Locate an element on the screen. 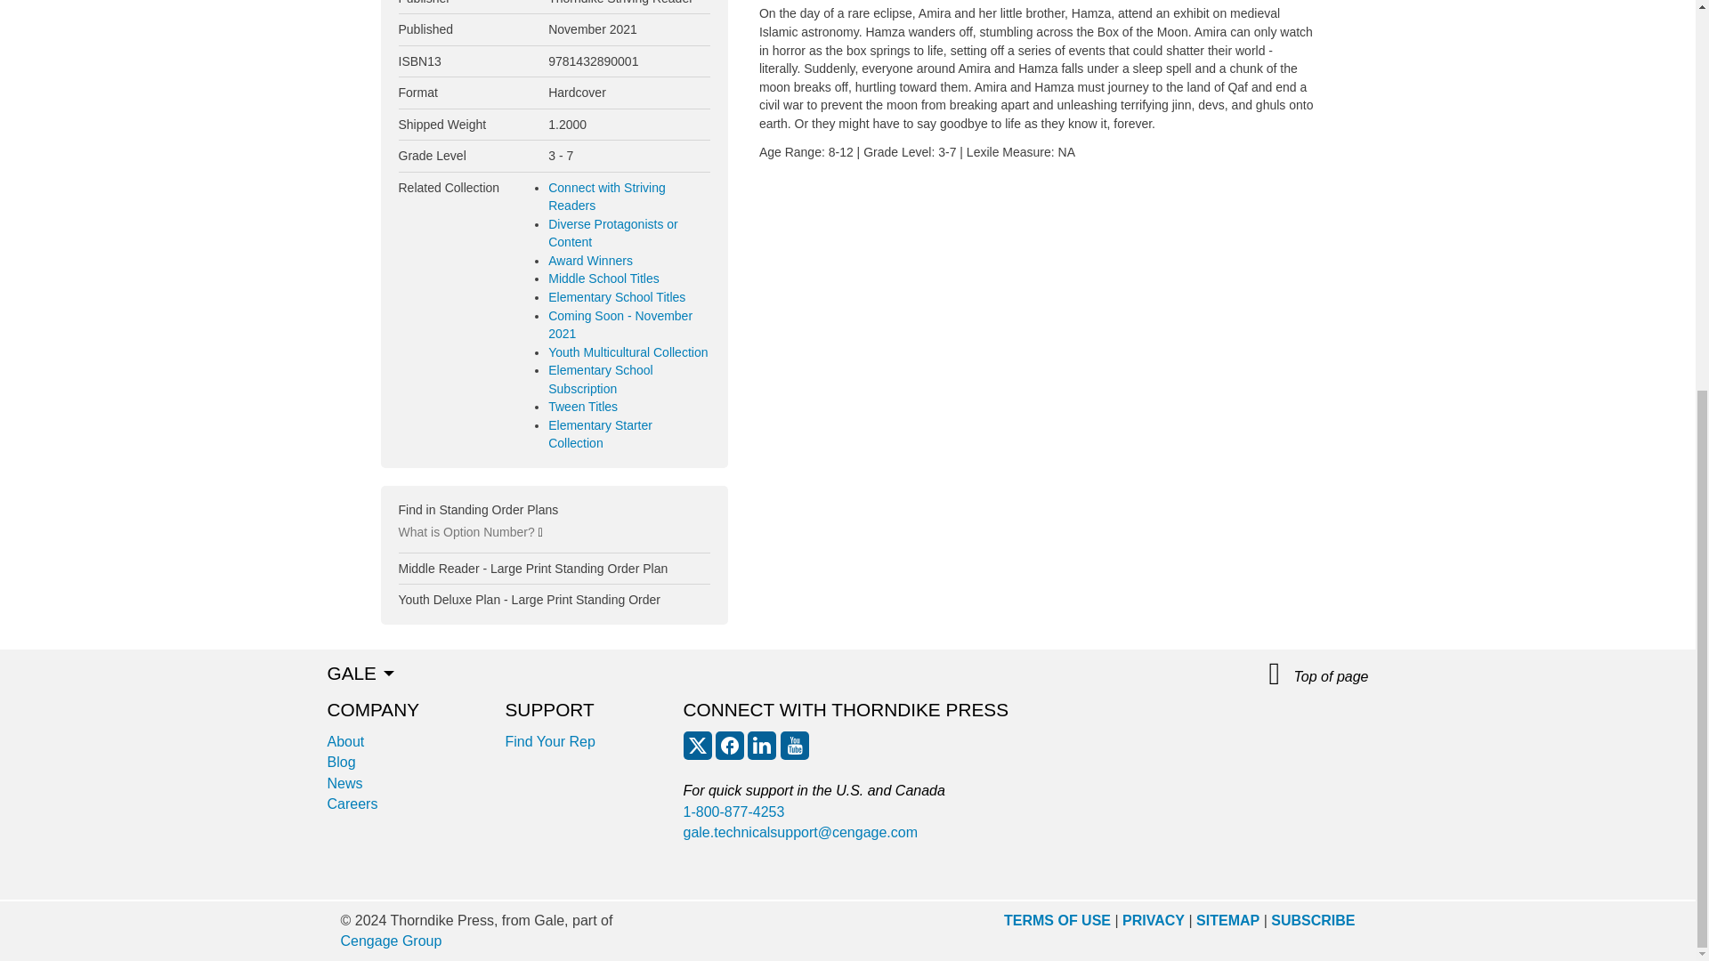 Image resolution: width=1709 pixels, height=961 pixels. Top of page is located at coordinates (1319, 674).